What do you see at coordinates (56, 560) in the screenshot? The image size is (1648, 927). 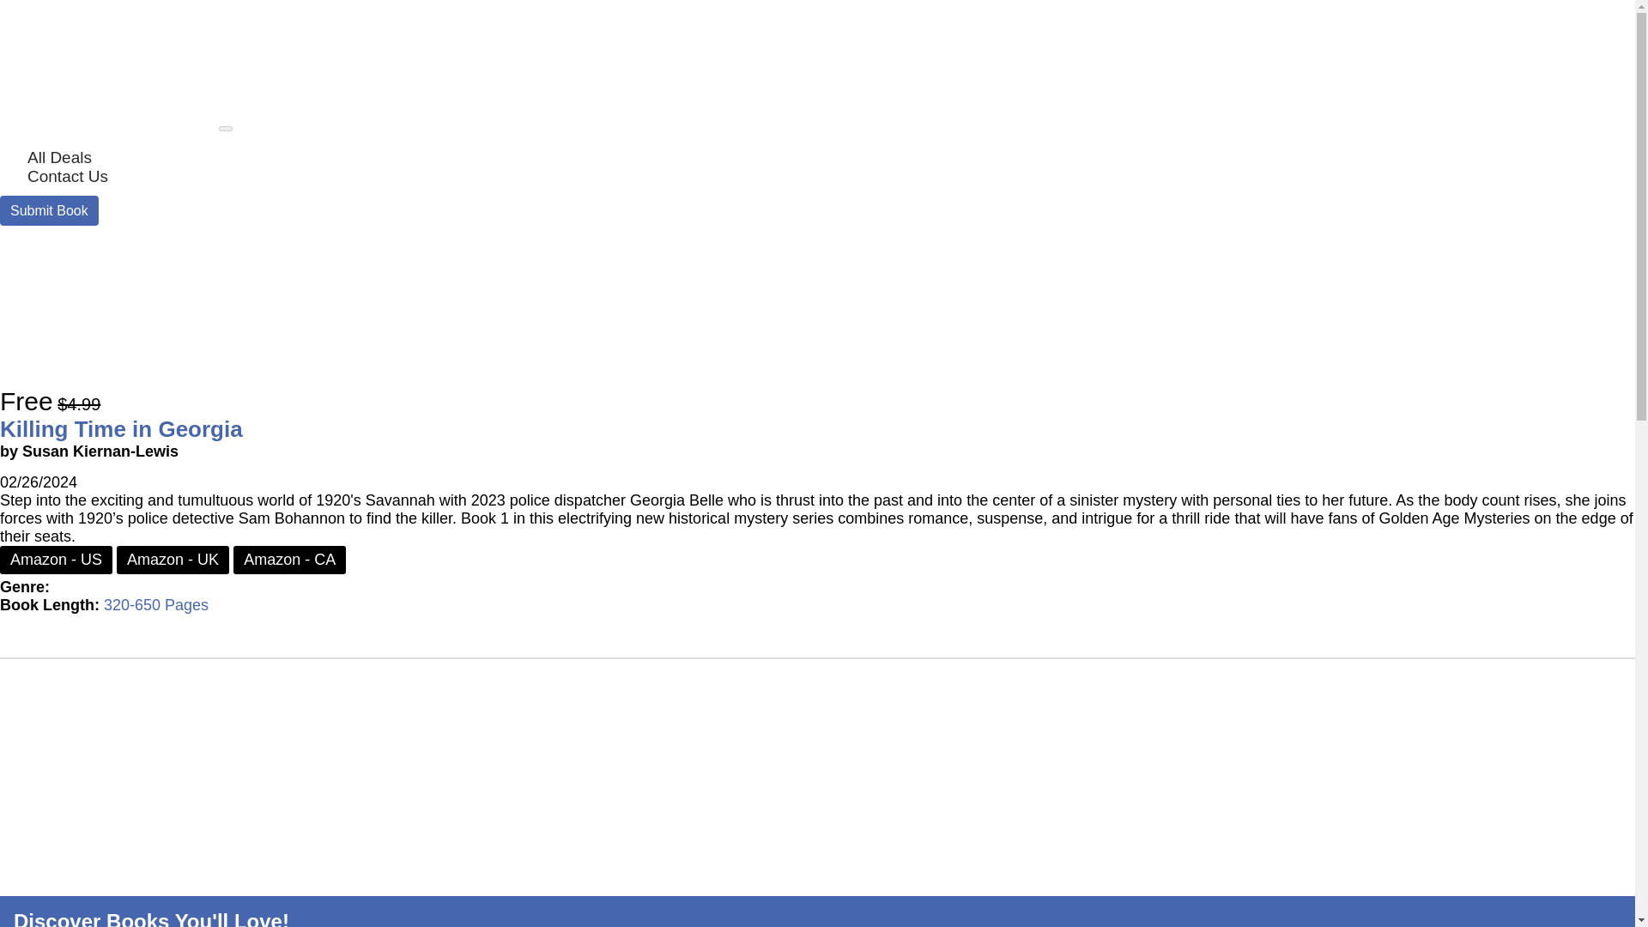 I see `Amazon - US` at bounding box center [56, 560].